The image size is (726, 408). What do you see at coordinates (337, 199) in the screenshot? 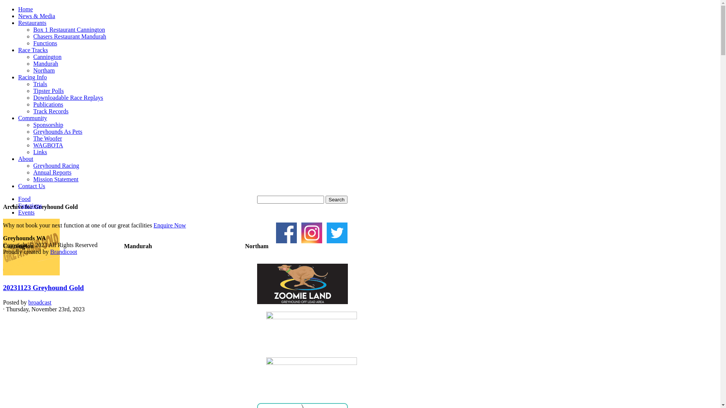
I see `Search` at bounding box center [337, 199].